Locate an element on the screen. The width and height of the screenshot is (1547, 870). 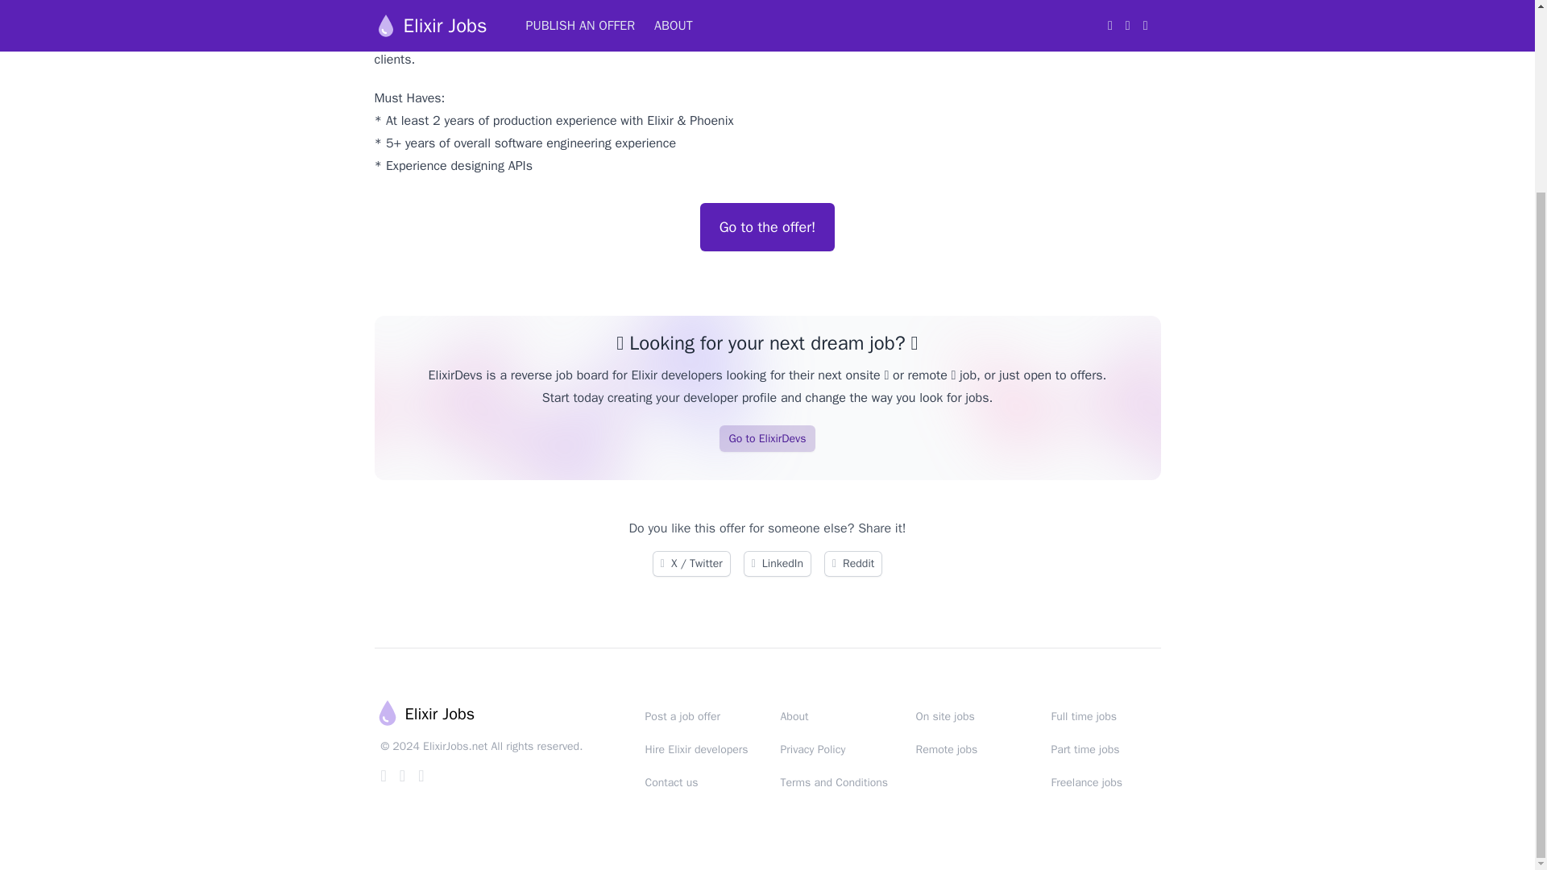
Elixir Jobs is located at coordinates (424, 714).